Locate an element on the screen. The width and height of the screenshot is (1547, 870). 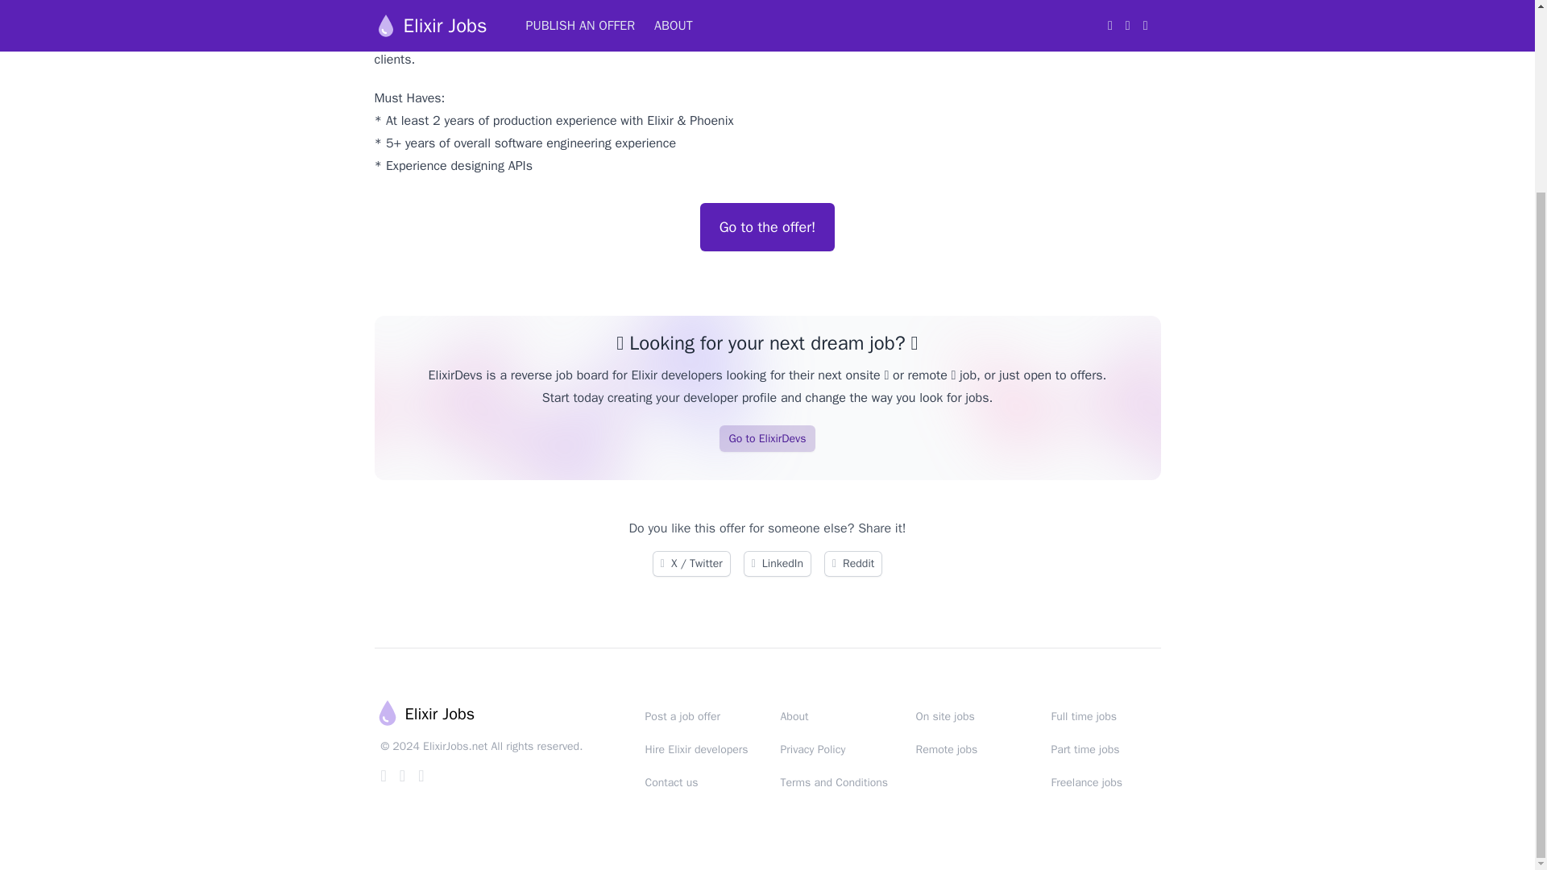
Elixir Jobs is located at coordinates (424, 714).